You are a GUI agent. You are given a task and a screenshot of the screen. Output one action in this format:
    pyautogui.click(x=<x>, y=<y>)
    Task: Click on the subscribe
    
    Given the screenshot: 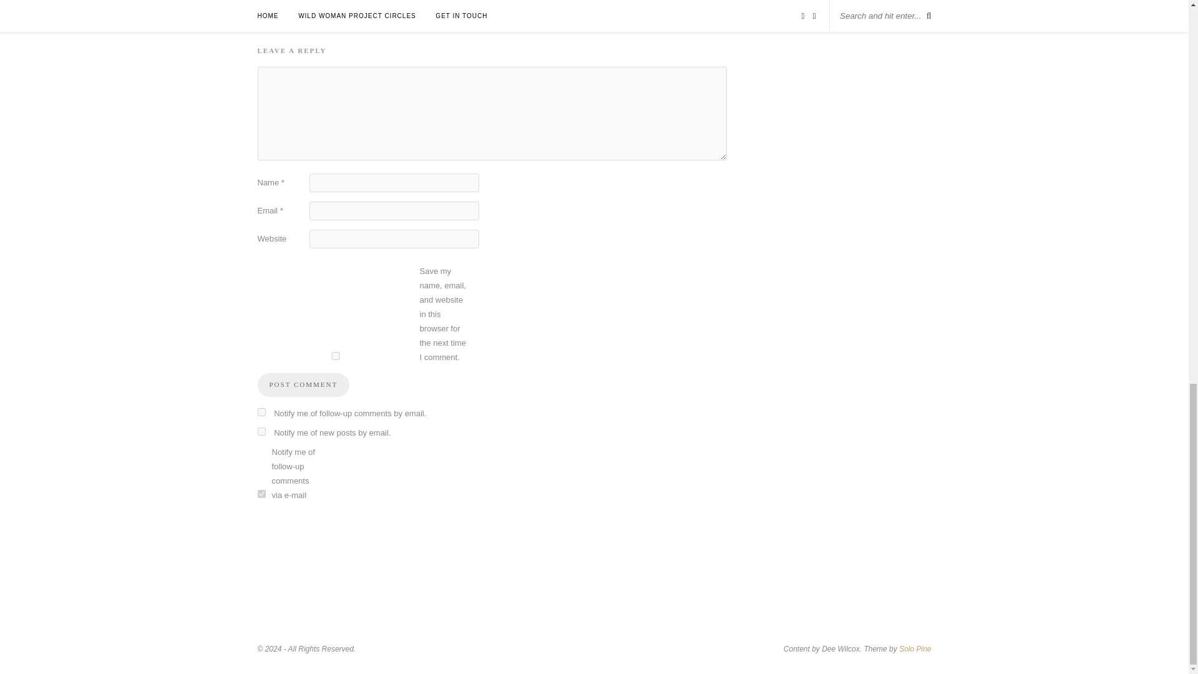 What is the action you would take?
    pyautogui.click(x=261, y=412)
    